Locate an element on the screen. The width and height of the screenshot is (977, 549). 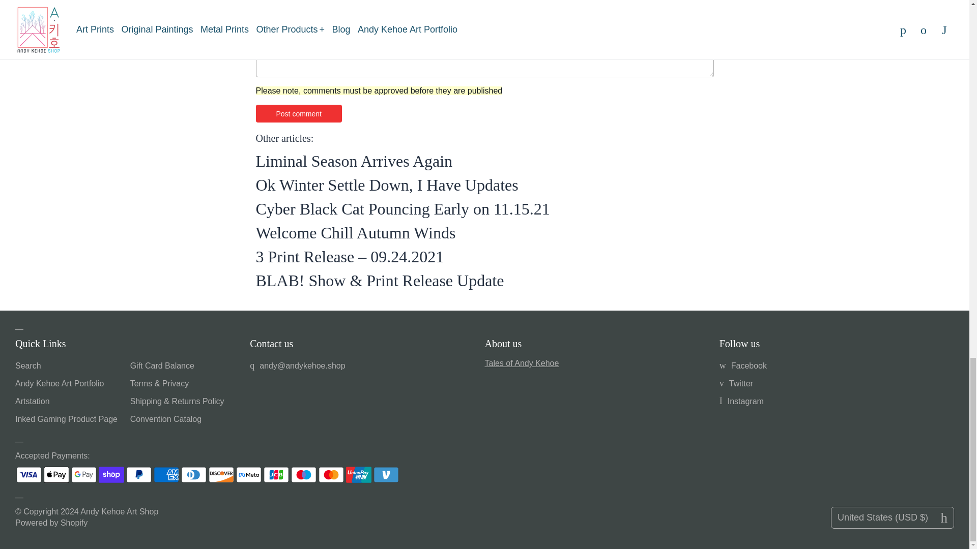
Andy Kehoe Art Shop on Facebook is located at coordinates (743, 365).